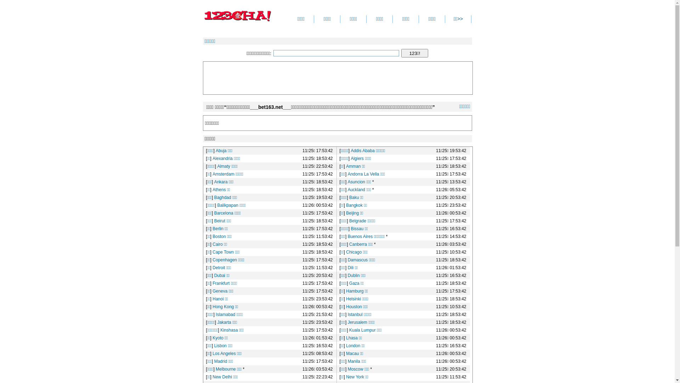 This screenshot has height=383, width=680. Describe the element at coordinates (354, 252) in the screenshot. I see `Chicago` at that location.